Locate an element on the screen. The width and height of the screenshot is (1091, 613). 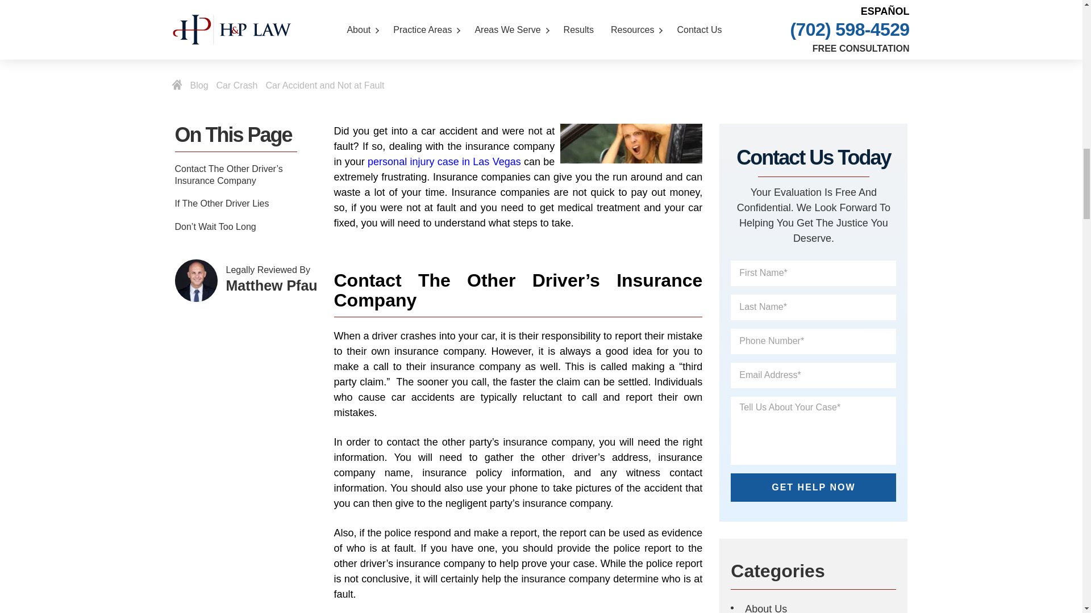
GET HELP NOW is located at coordinates (813, 487).